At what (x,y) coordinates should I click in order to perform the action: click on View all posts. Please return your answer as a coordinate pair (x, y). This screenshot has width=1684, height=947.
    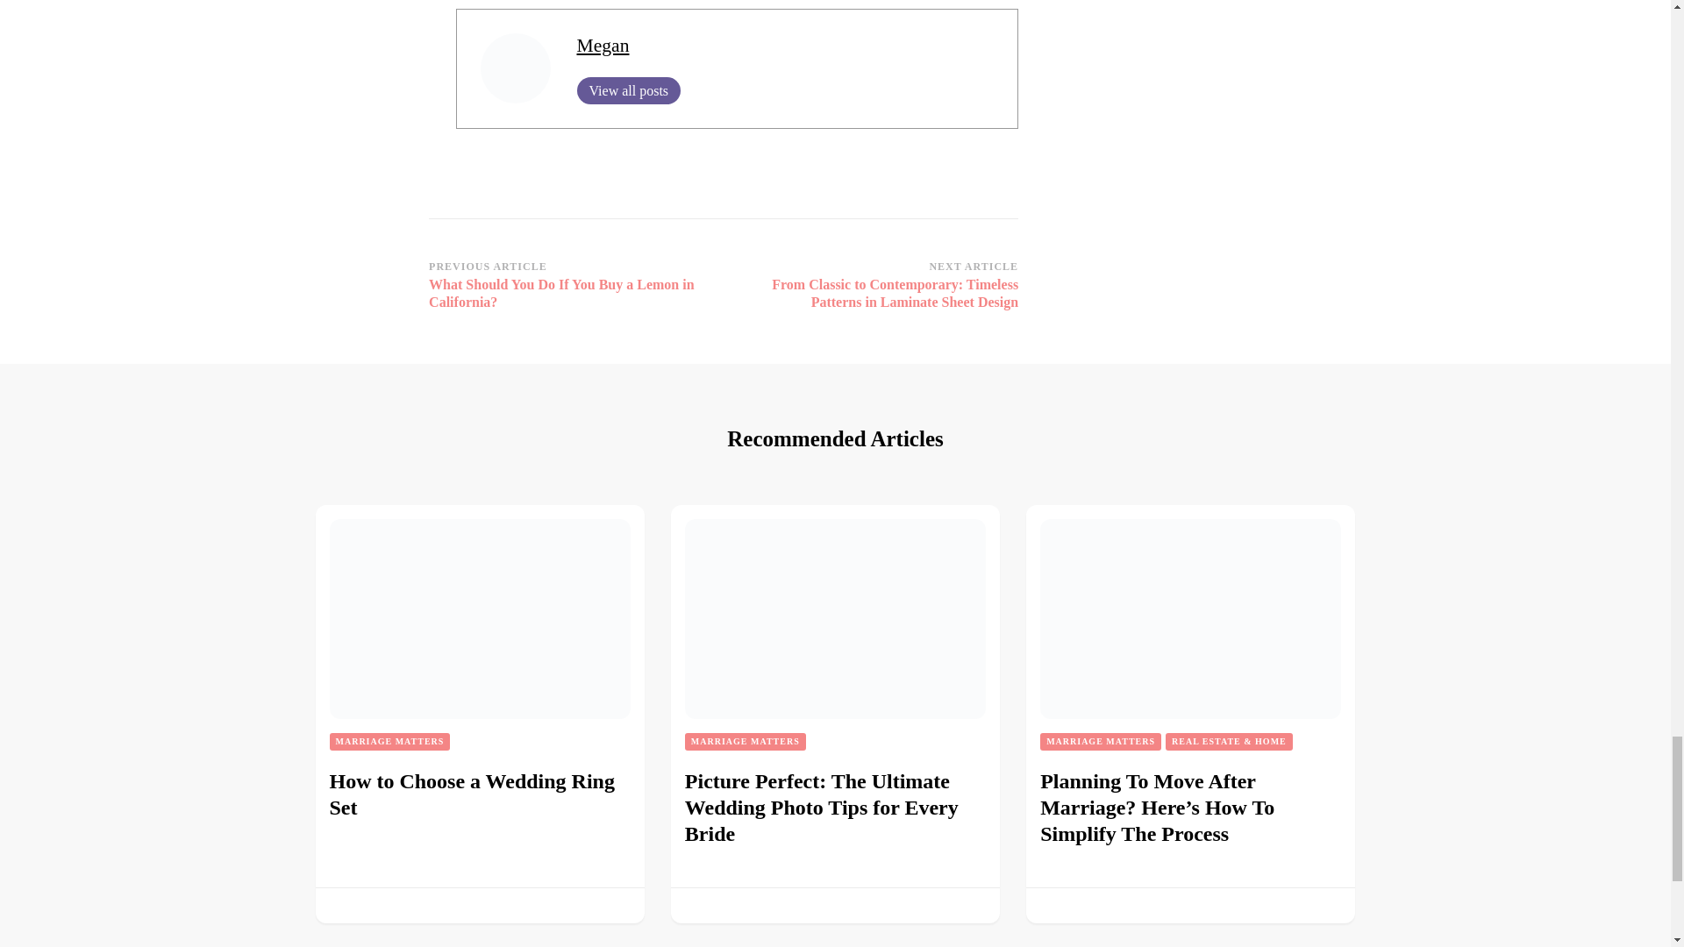
    Looking at the image, I should click on (630, 89).